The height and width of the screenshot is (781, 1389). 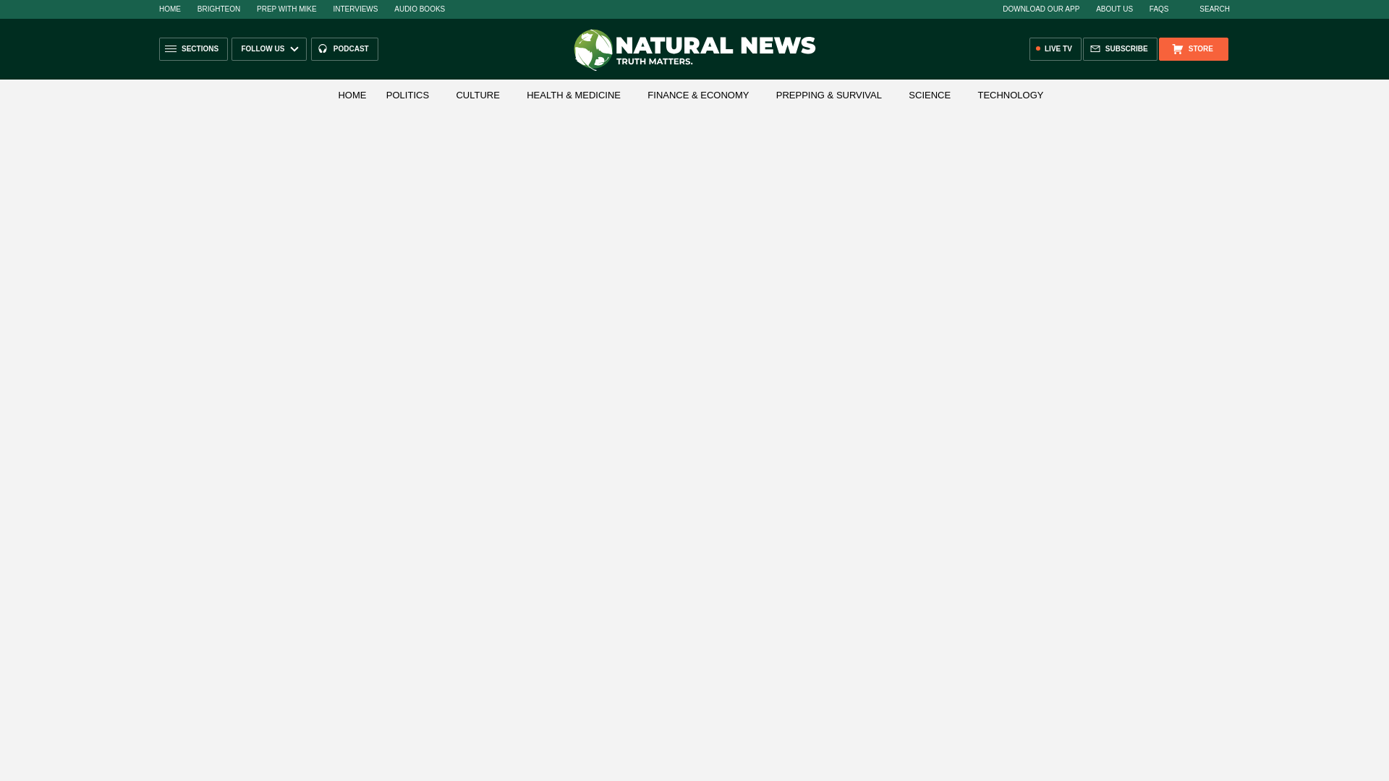 What do you see at coordinates (1055, 49) in the screenshot?
I see `LIVE TV` at bounding box center [1055, 49].